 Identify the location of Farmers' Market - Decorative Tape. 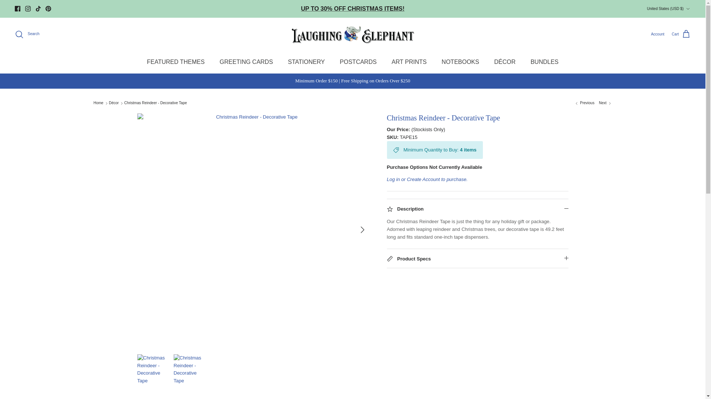
(605, 103).